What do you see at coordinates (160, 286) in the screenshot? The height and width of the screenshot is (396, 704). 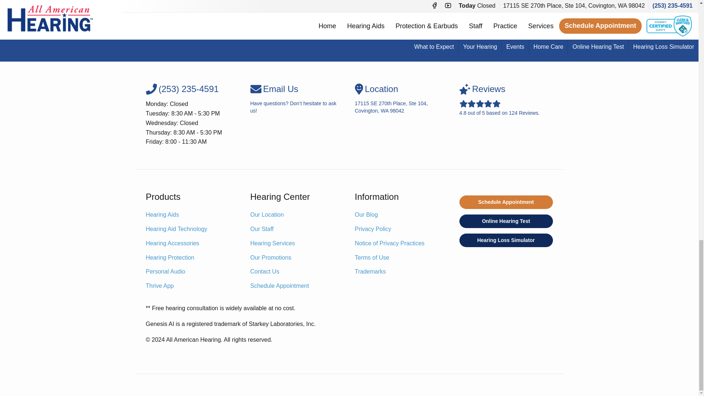 I see `Thrive App` at bounding box center [160, 286].